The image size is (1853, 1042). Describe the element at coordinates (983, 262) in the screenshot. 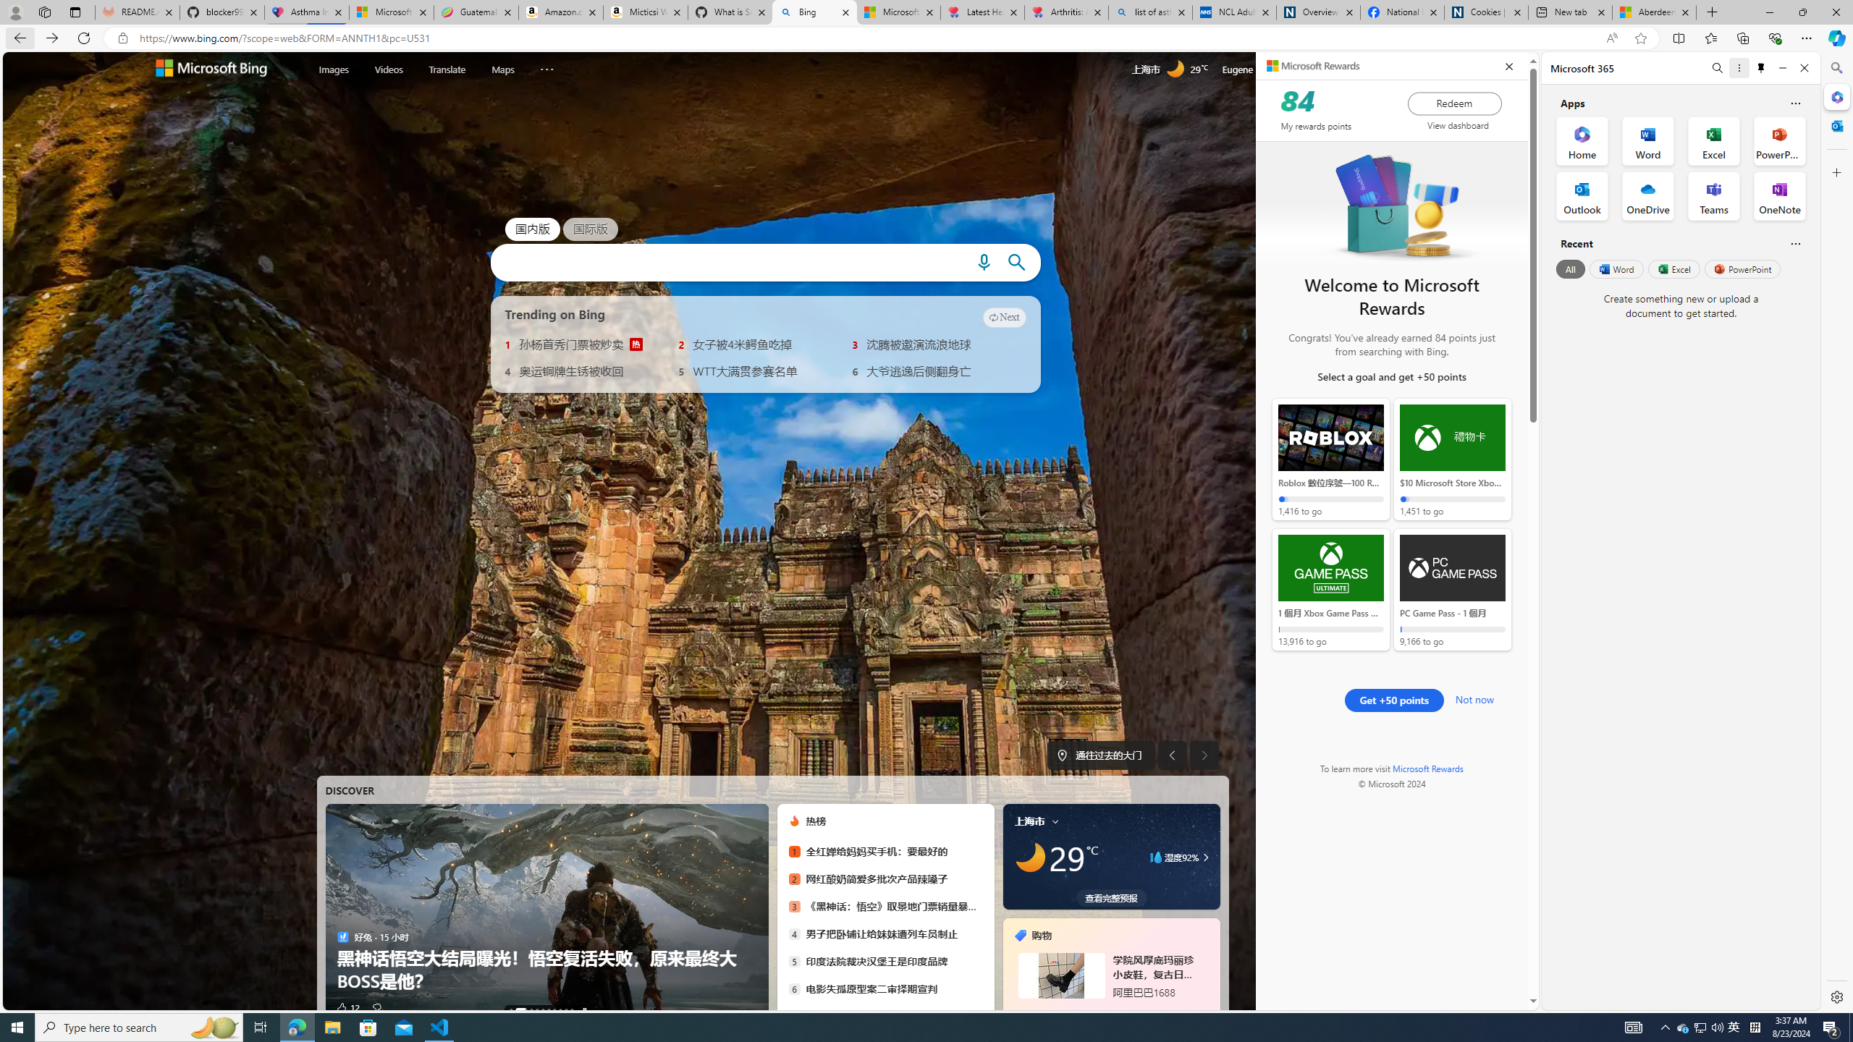

I see `Search using voice` at that location.